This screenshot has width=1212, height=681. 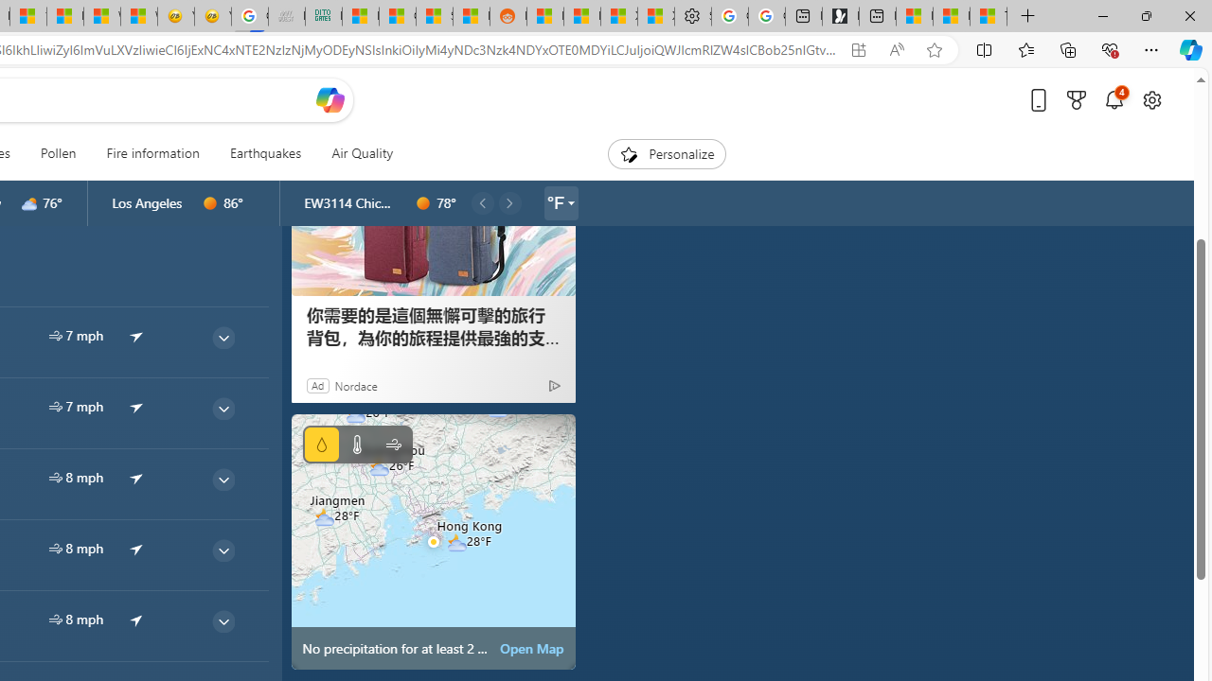 I want to click on common/carouselChevron, so click(x=509, y=202).